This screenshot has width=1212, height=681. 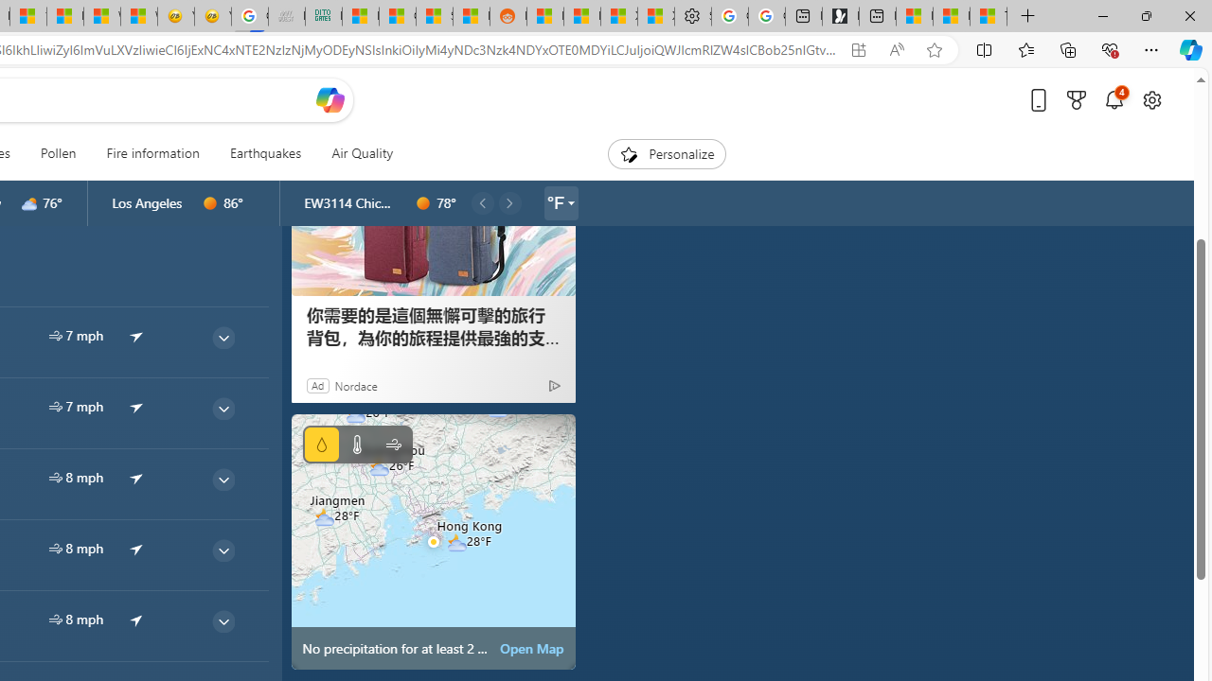 I want to click on common/carouselChevron, so click(x=509, y=202).